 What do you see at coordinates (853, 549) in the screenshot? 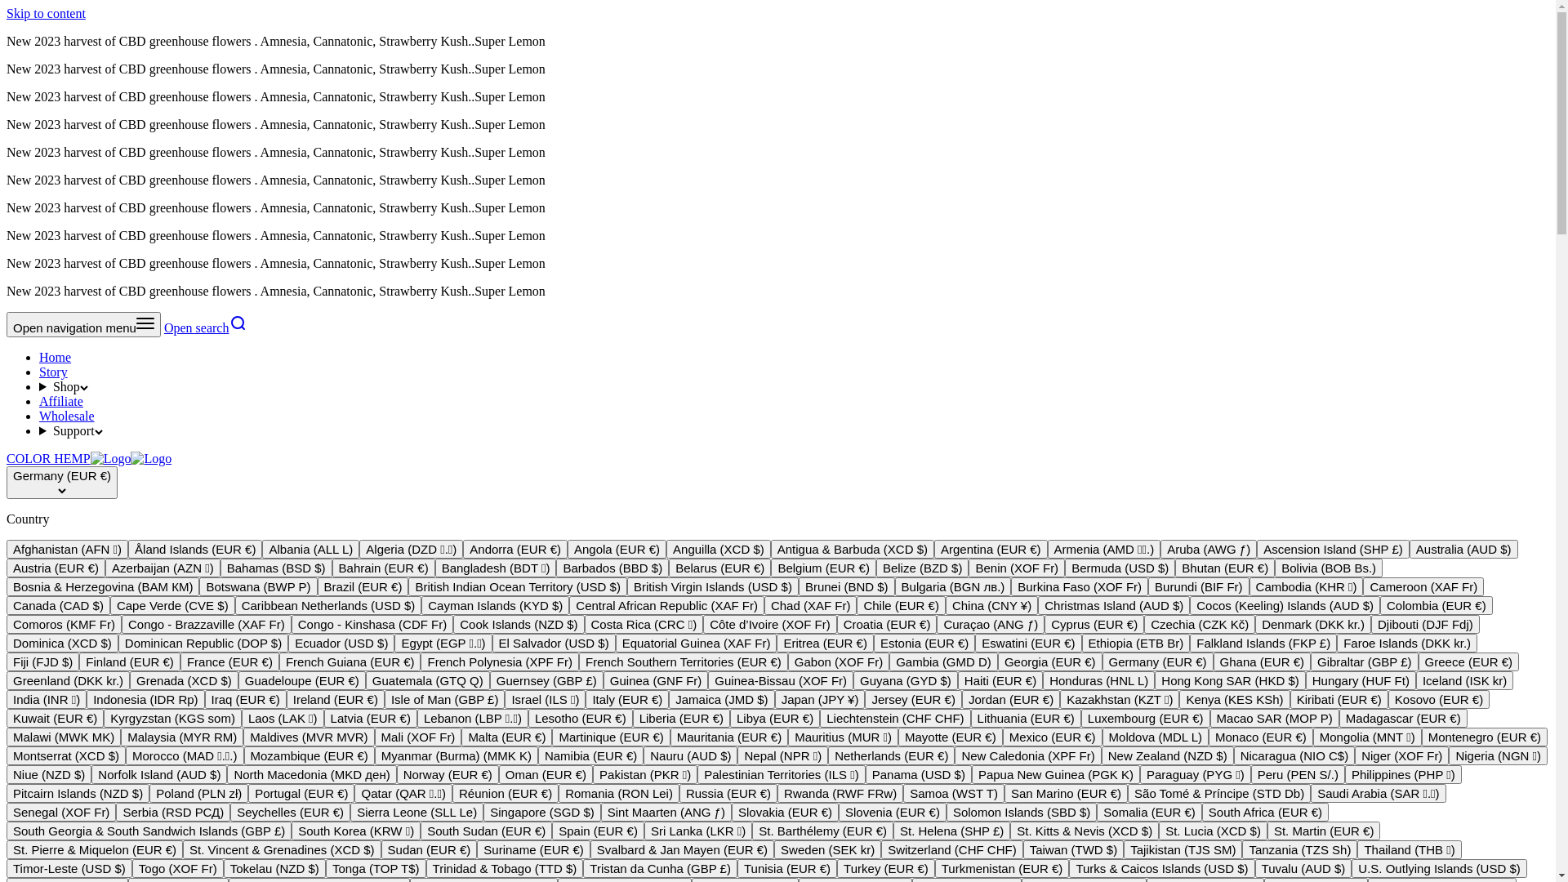
I see `Antigua & Barbuda (XCD $)` at bounding box center [853, 549].